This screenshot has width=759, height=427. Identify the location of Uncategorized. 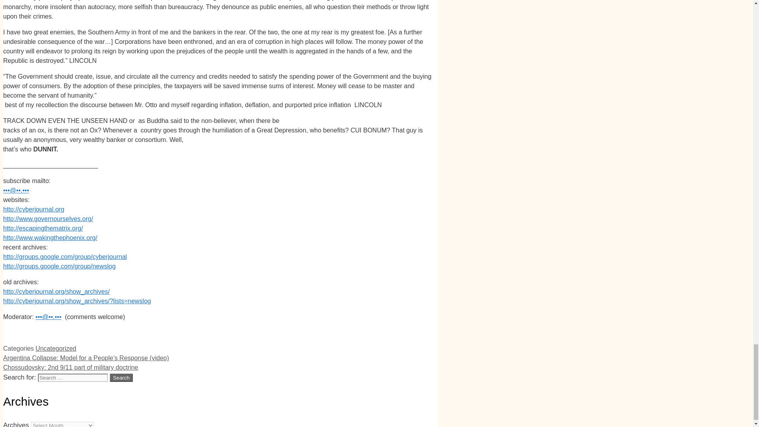
(56, 348).